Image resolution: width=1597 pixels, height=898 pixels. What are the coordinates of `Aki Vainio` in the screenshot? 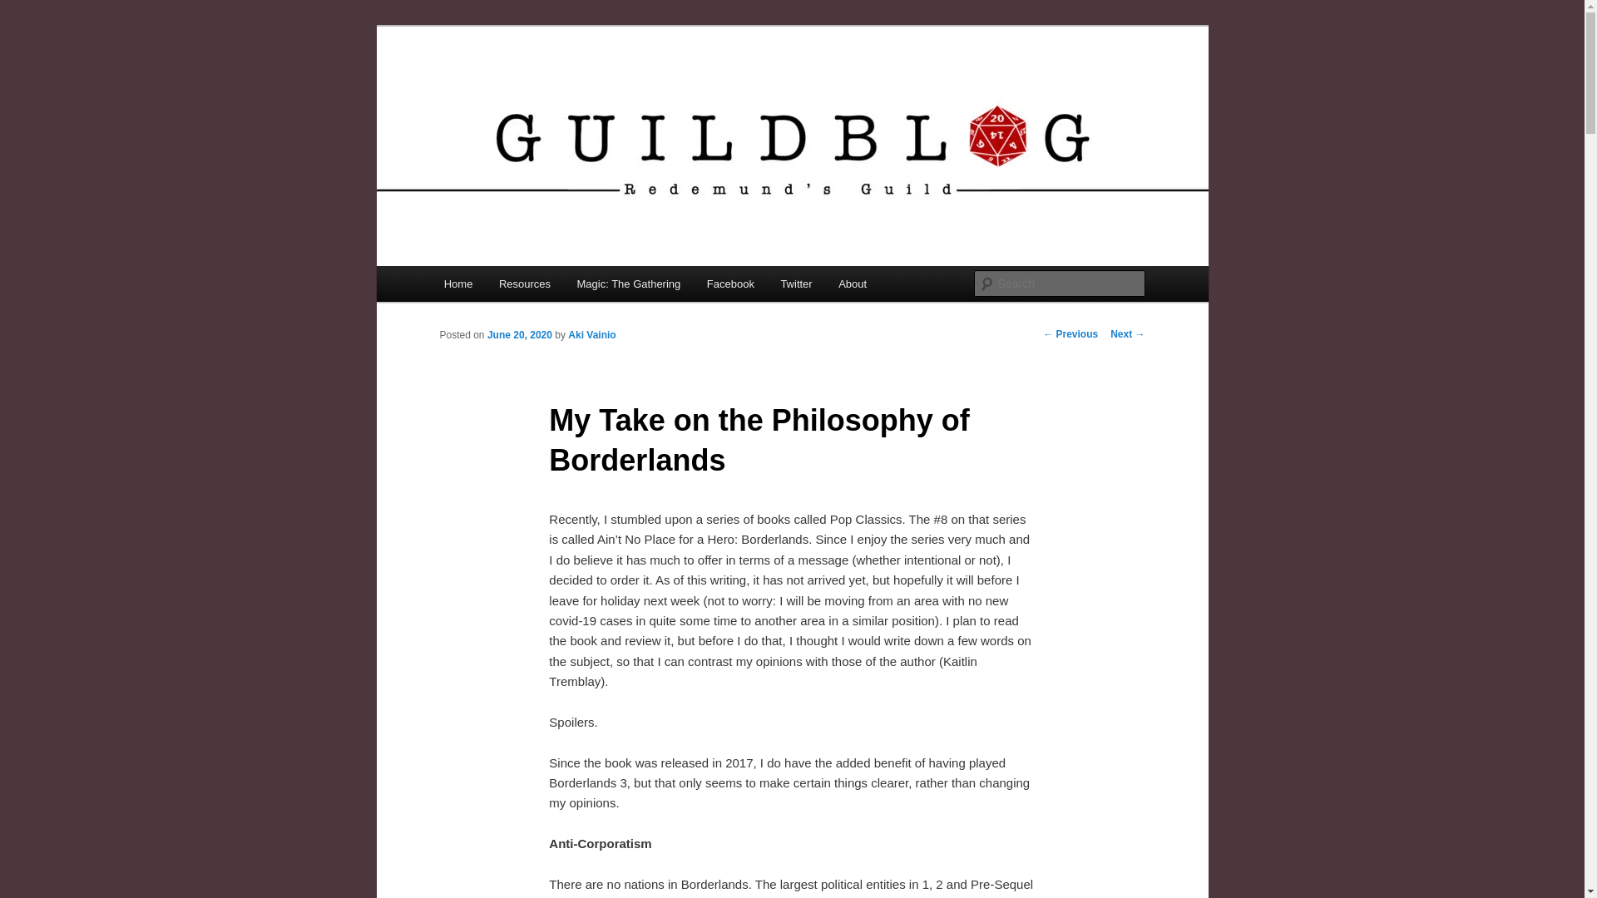 It's located at (591, 335).